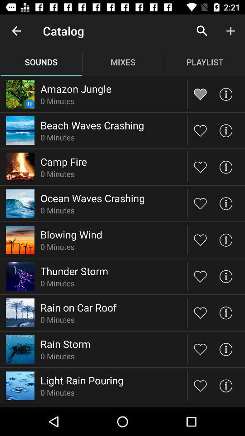  Describe the element at coordinates (201, 276) in the screenshot. I see `favorite the track` at that location.